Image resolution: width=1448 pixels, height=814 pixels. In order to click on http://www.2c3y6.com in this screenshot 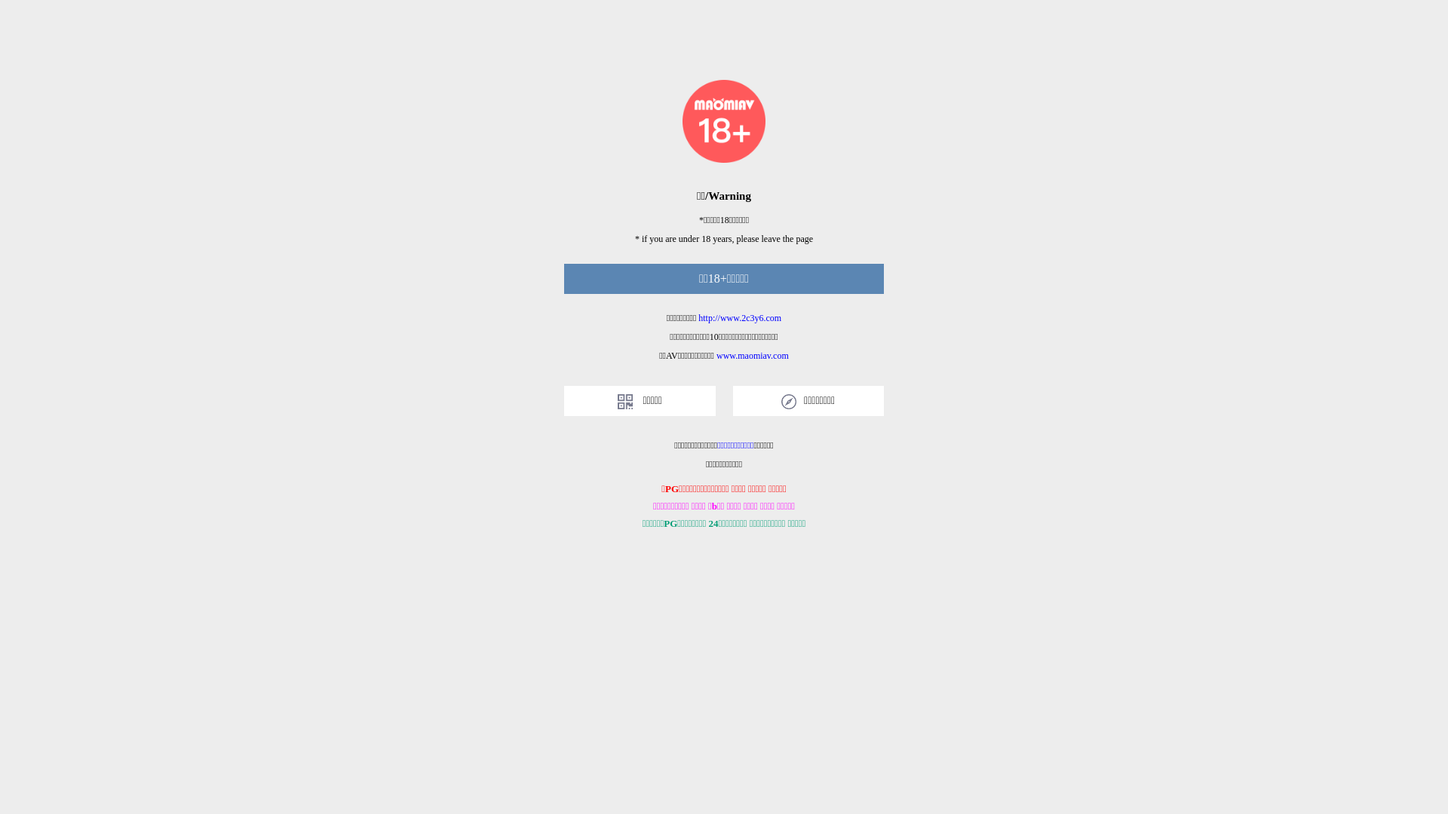, I will do `click(740, 318)`.